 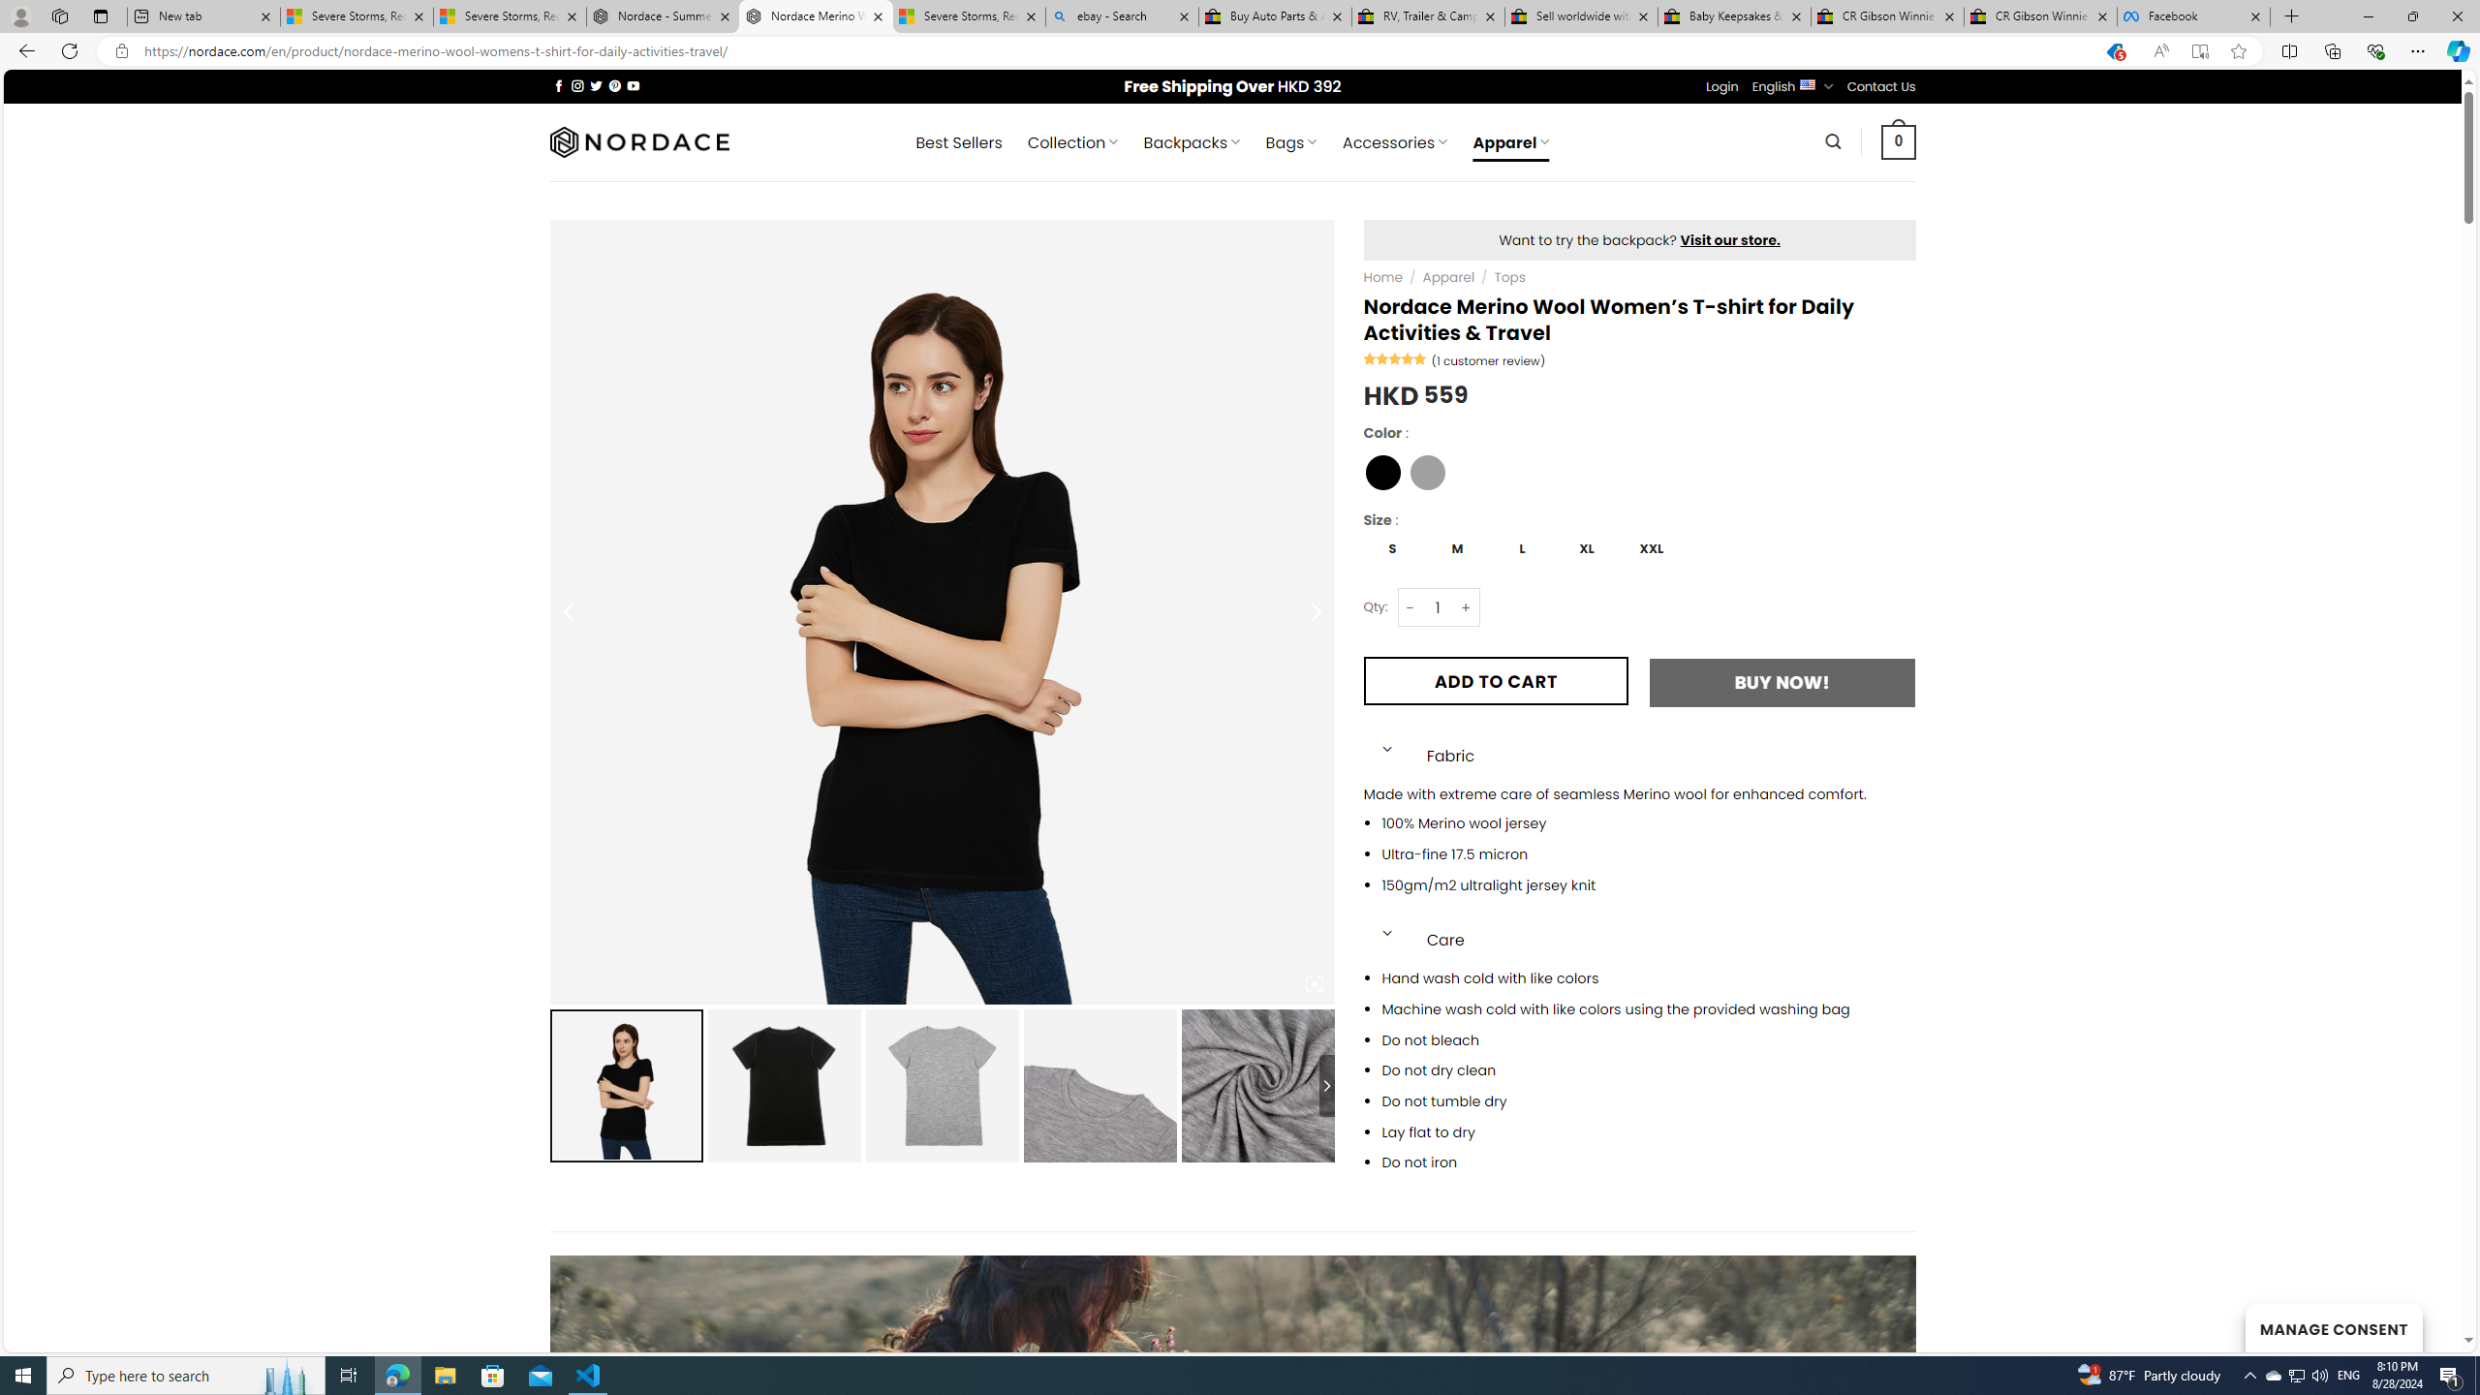 What do you see at coordinates (1649, 1071) in the screenshot?
I see `Do not dry clean` at bounding box center [1649, 1071].